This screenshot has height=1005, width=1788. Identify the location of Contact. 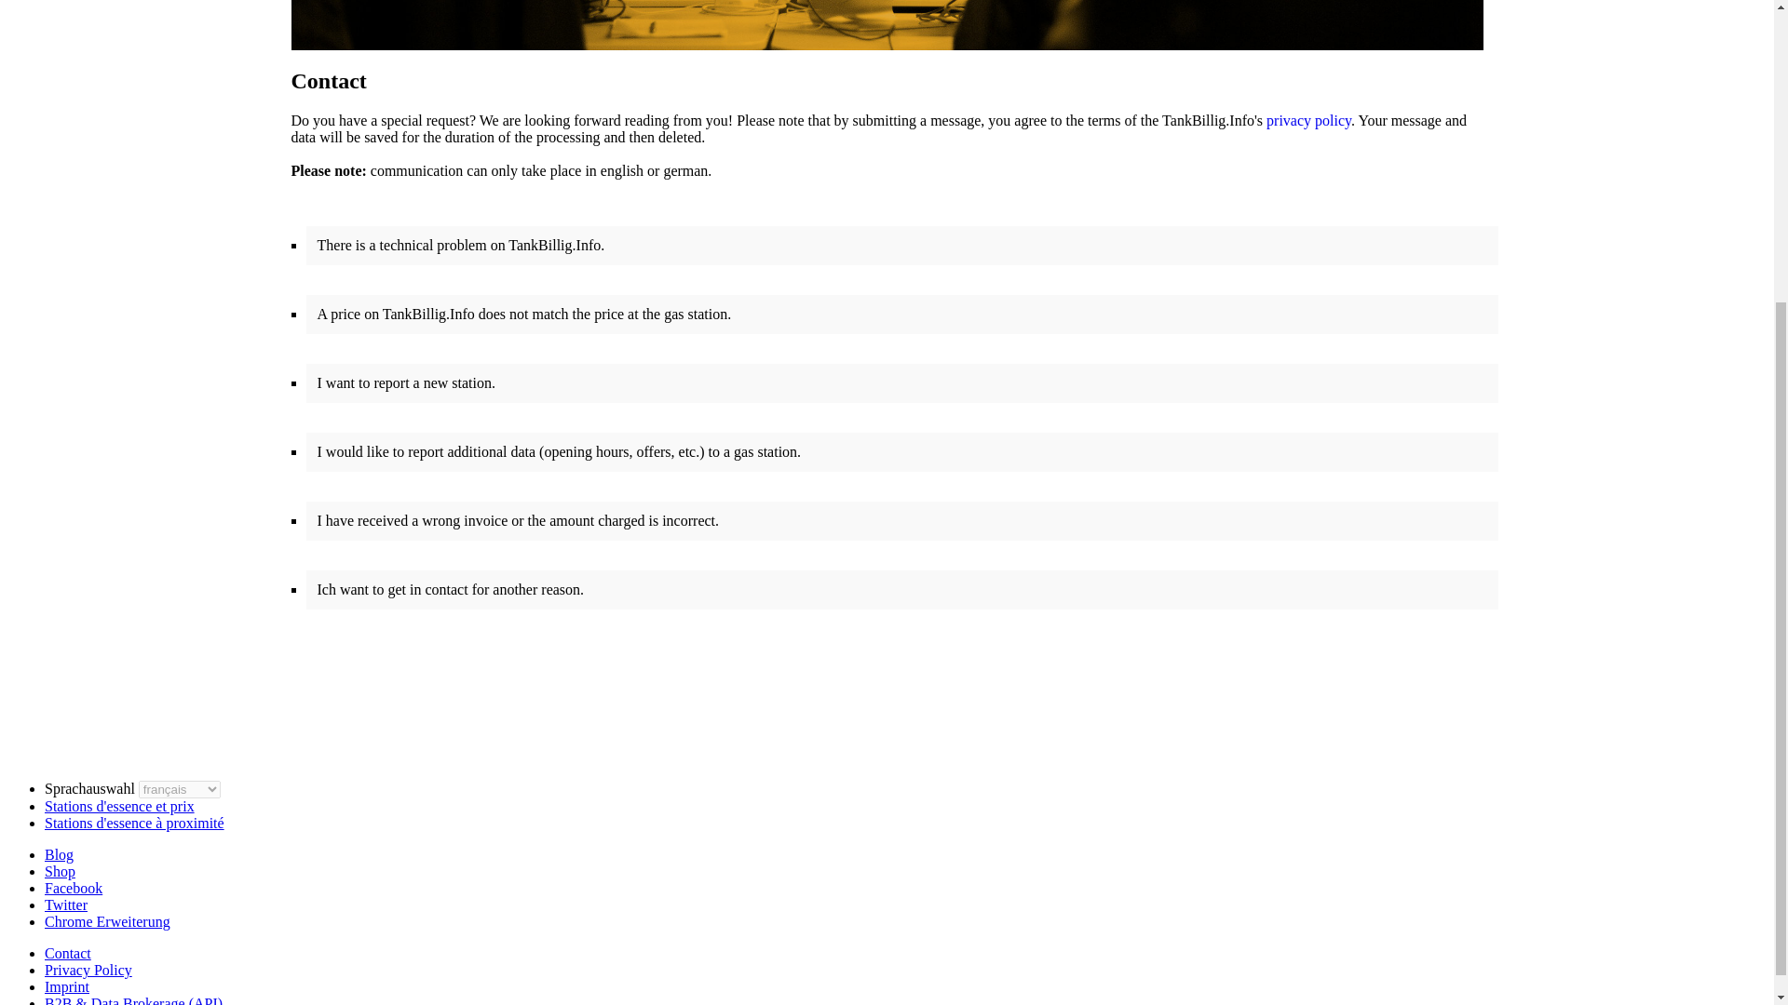
(67, 953).